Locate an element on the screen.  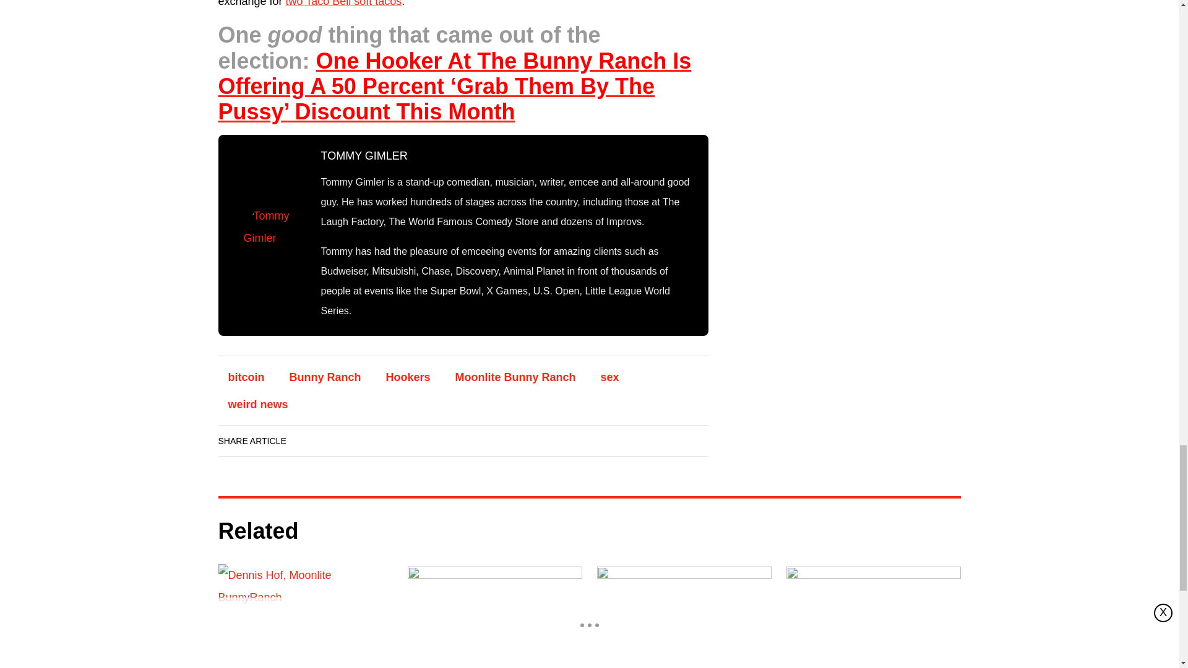
Moonlite Bunny Ranch is located at coordinates (515, 377).